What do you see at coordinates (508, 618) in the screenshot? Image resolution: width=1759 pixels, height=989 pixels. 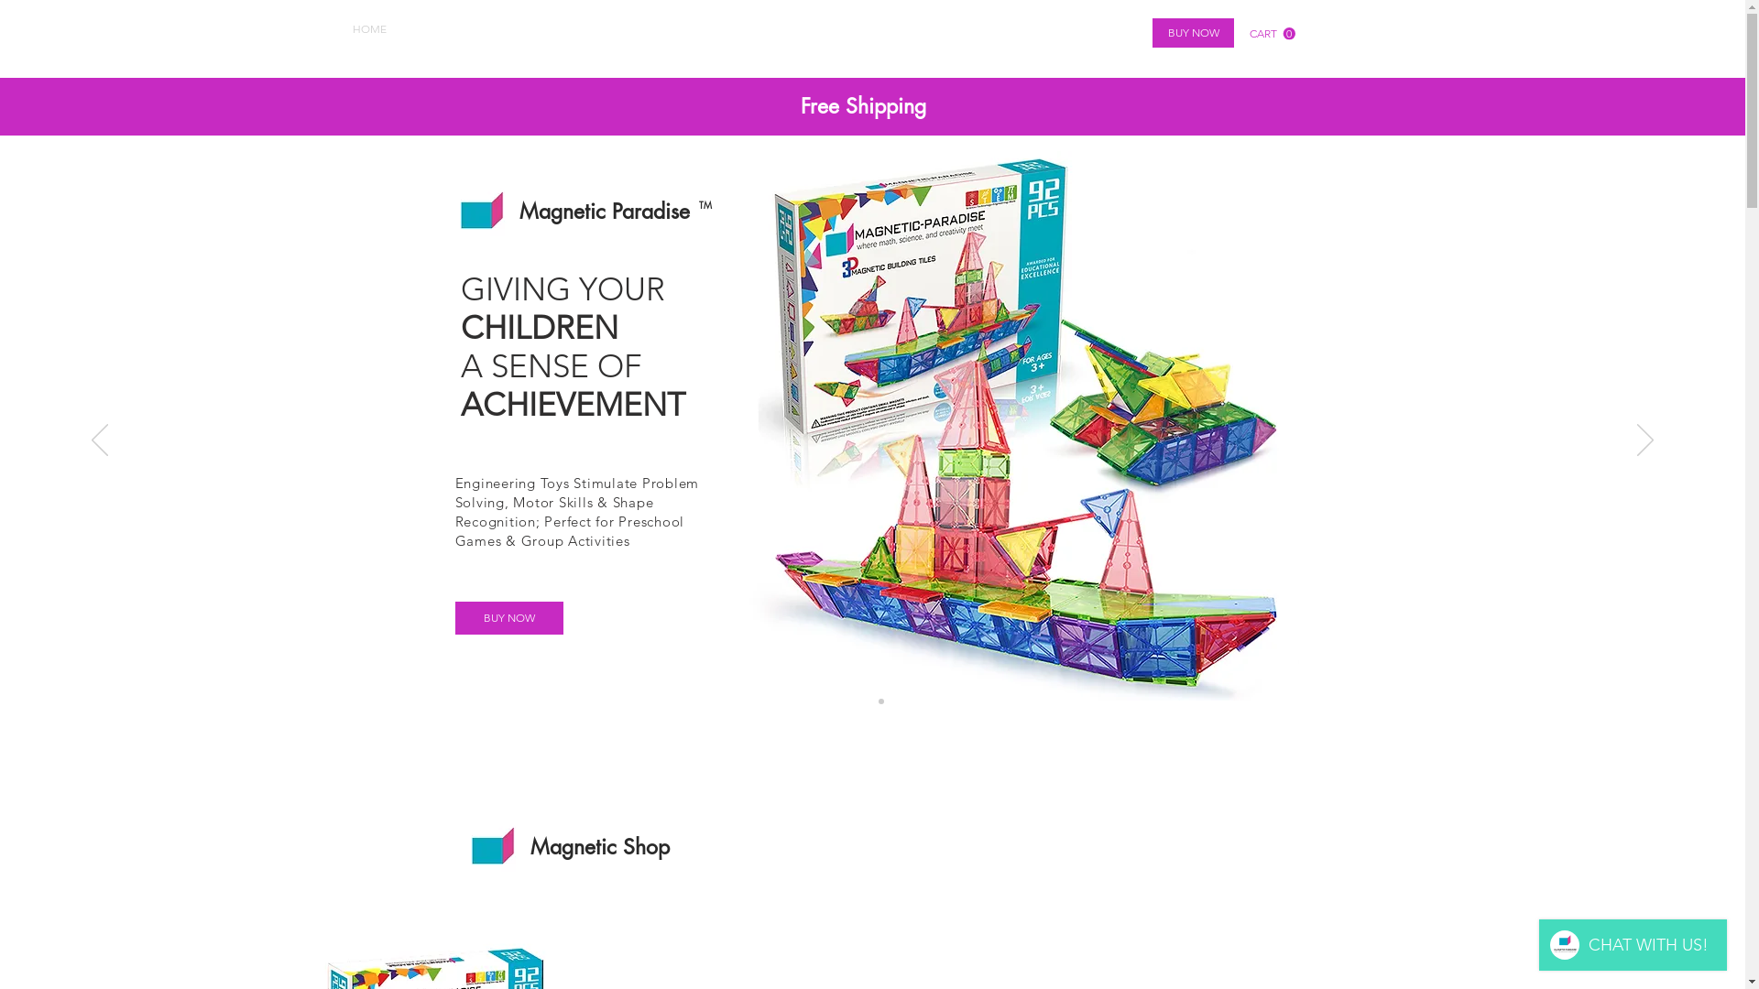 I see `BUY NOW` at bounding box center [508, 618].